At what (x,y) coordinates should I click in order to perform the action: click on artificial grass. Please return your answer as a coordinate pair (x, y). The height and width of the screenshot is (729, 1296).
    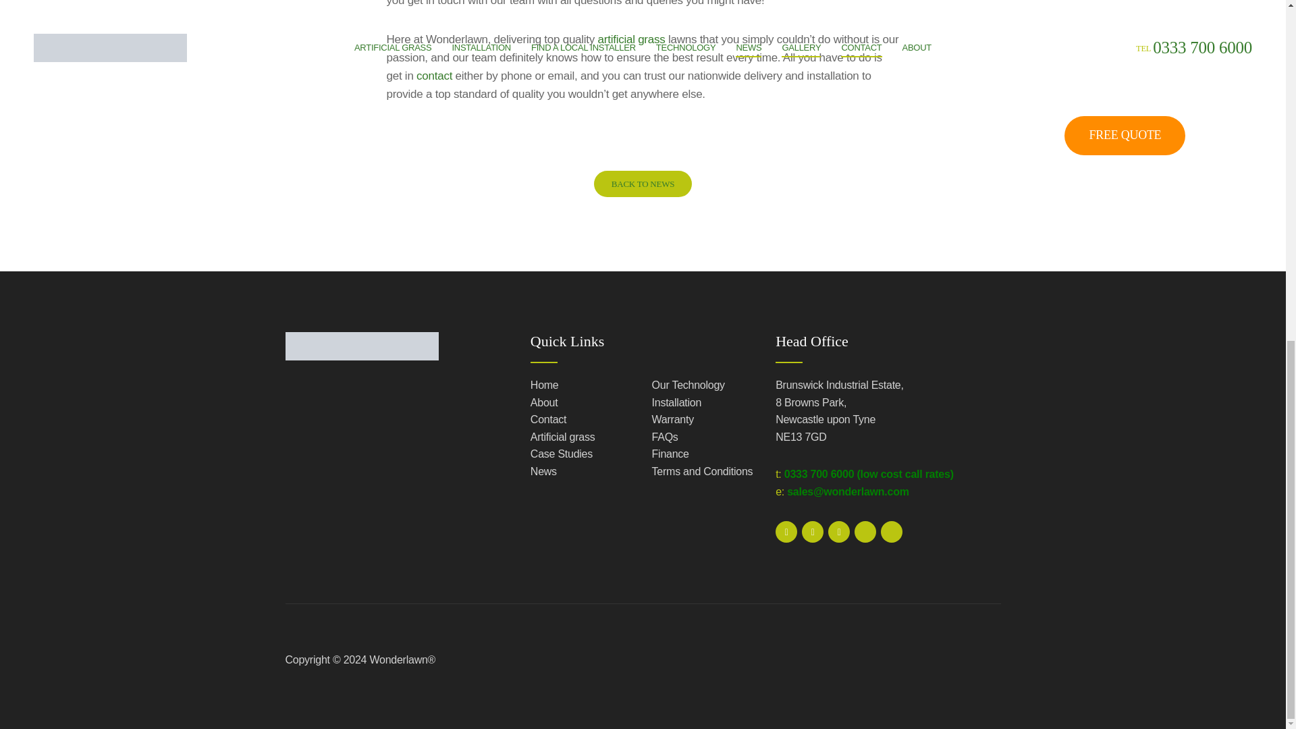
    Looking at the image, I should click on (632, 39).